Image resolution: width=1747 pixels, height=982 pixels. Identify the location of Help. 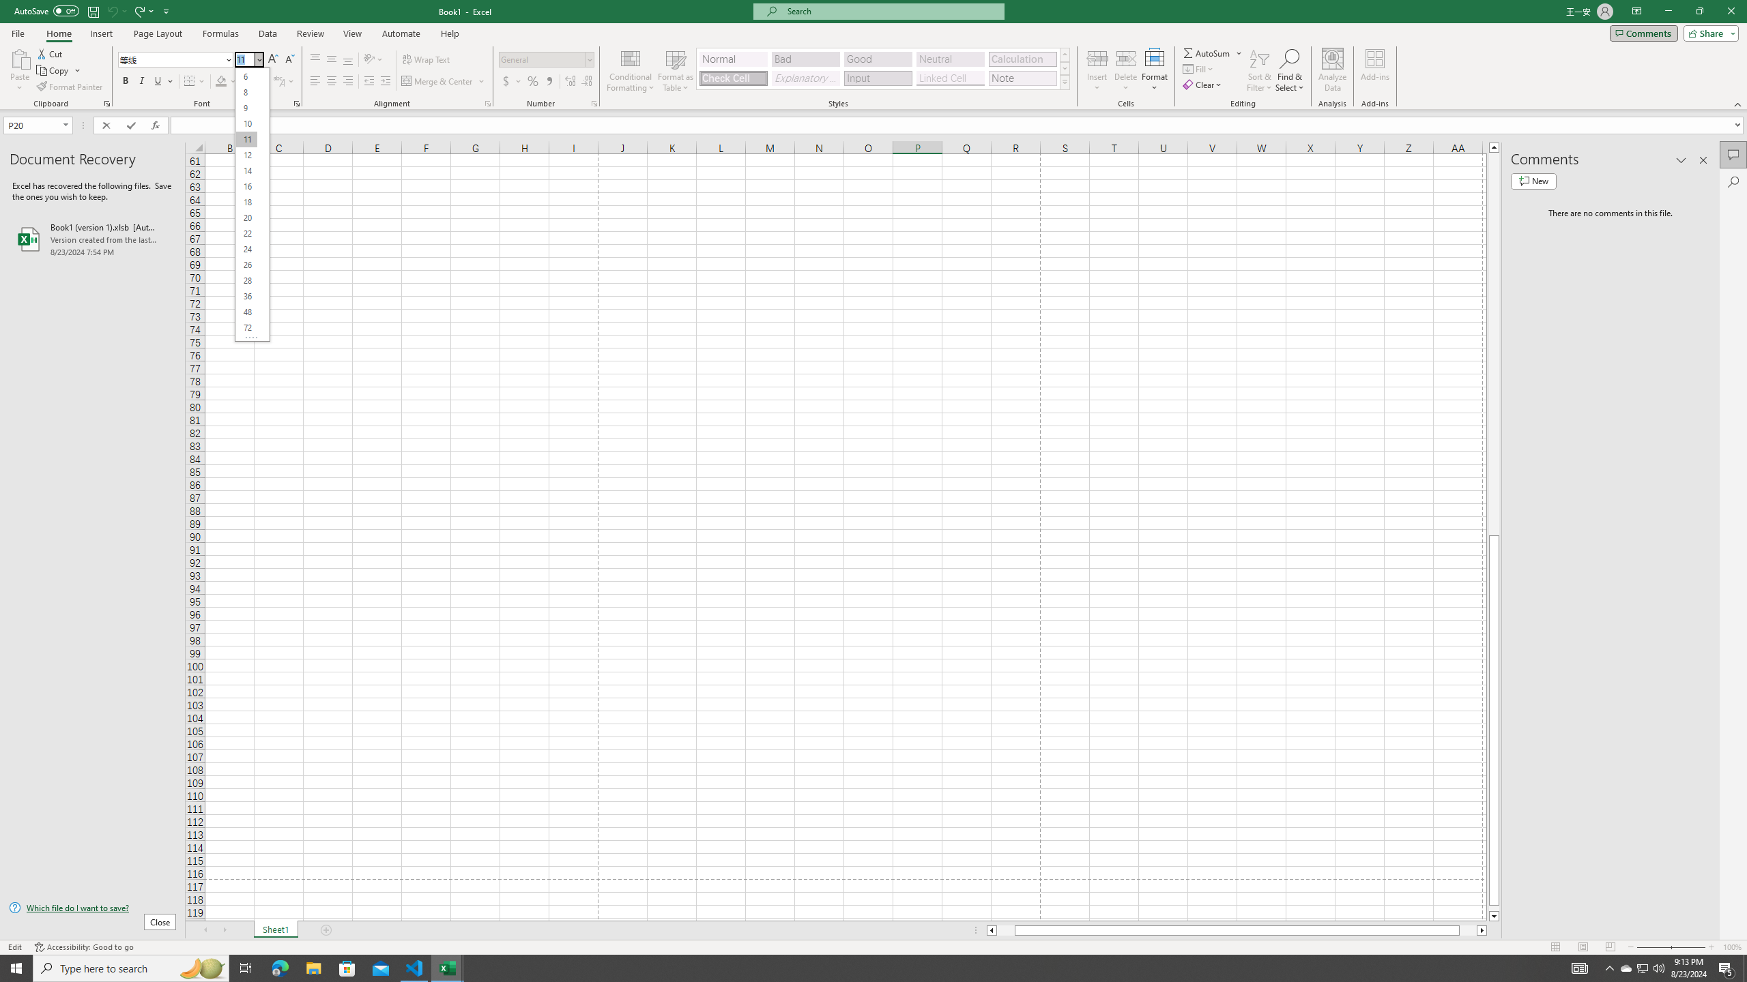
(450, 33).